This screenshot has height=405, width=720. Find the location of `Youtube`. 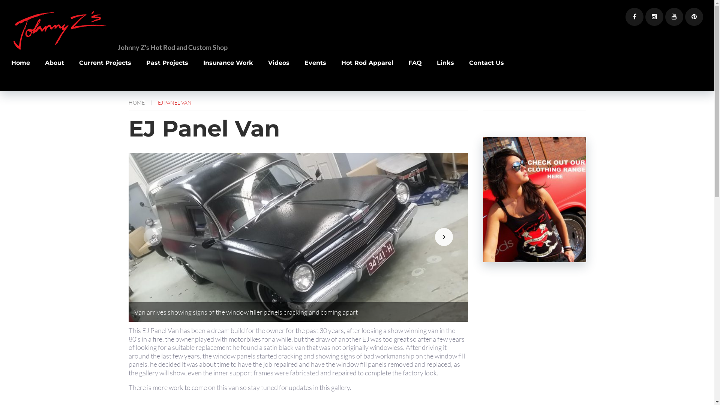

Youtube is located at coordinates (674, 17).